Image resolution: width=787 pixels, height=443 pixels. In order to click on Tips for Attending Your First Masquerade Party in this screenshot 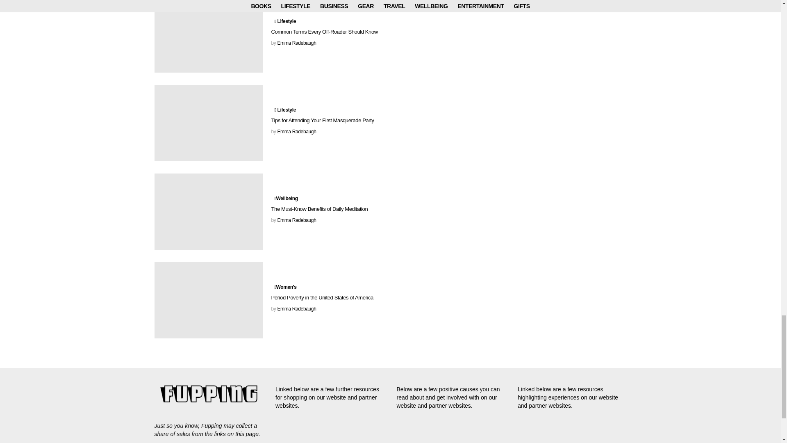, I will do `click(208, 123)`.